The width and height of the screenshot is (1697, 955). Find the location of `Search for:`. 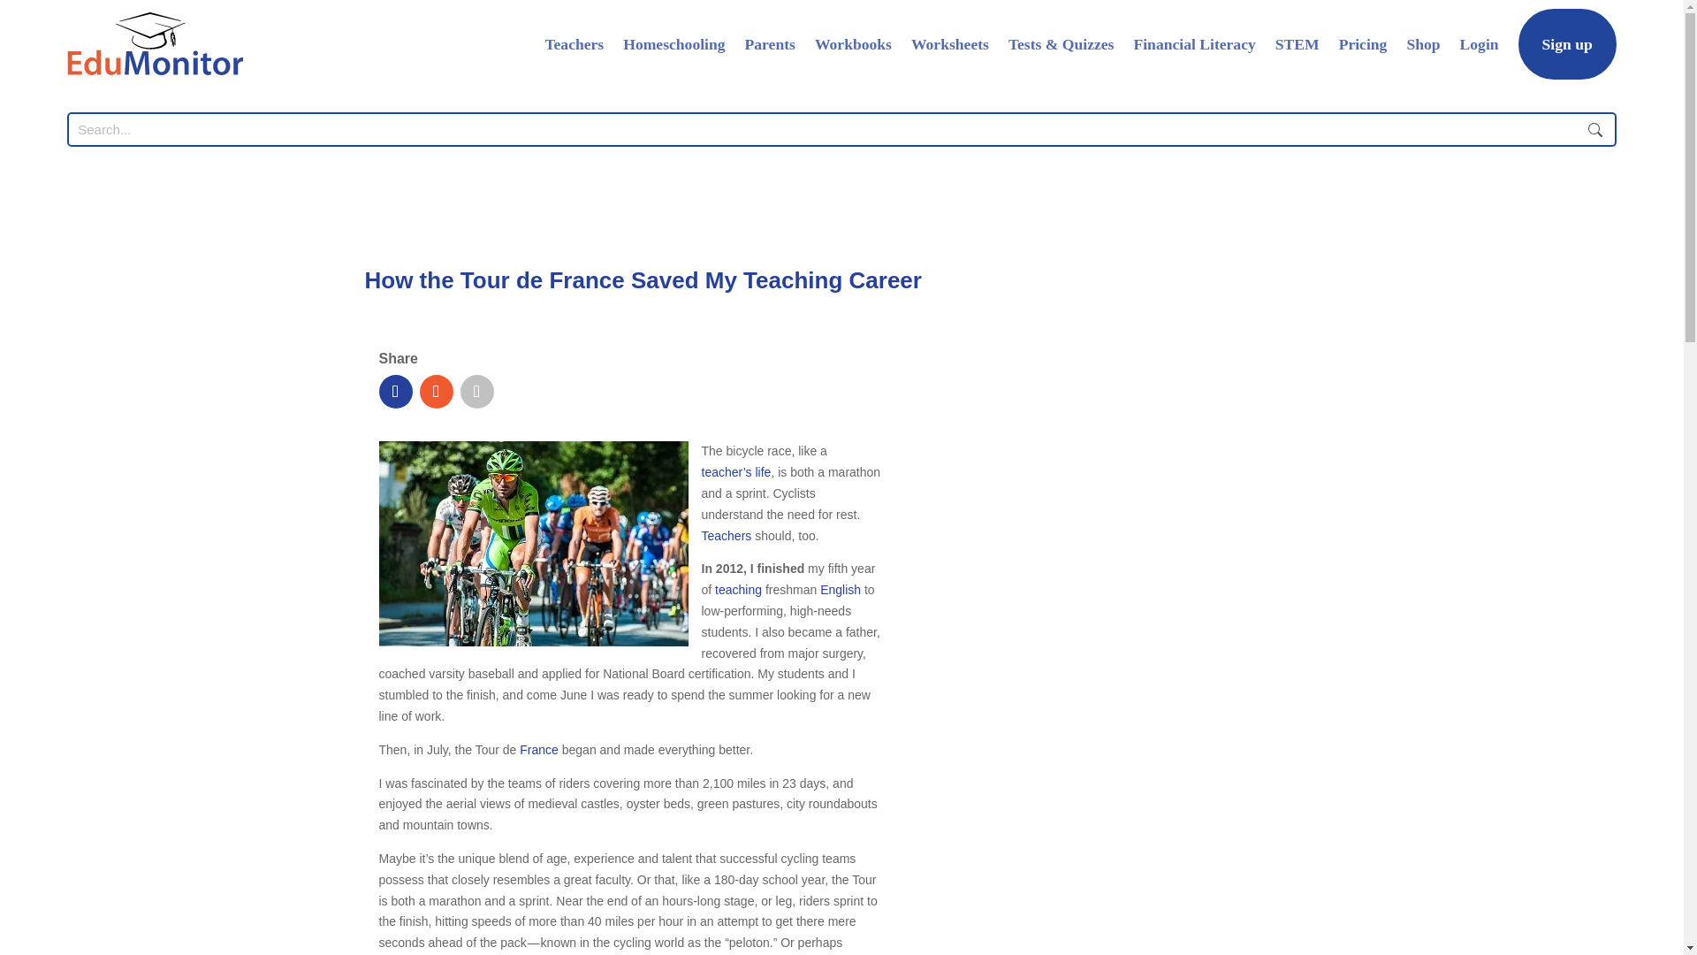

Search for: is located at coordinates (824, 129).